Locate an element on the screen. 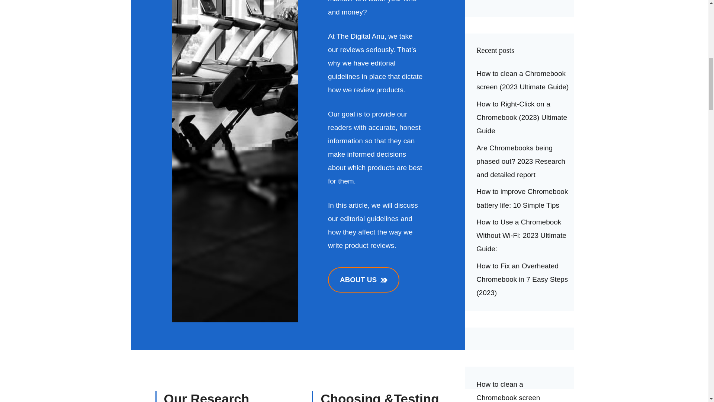  ABOUT US is located at coordinates (363, 280).